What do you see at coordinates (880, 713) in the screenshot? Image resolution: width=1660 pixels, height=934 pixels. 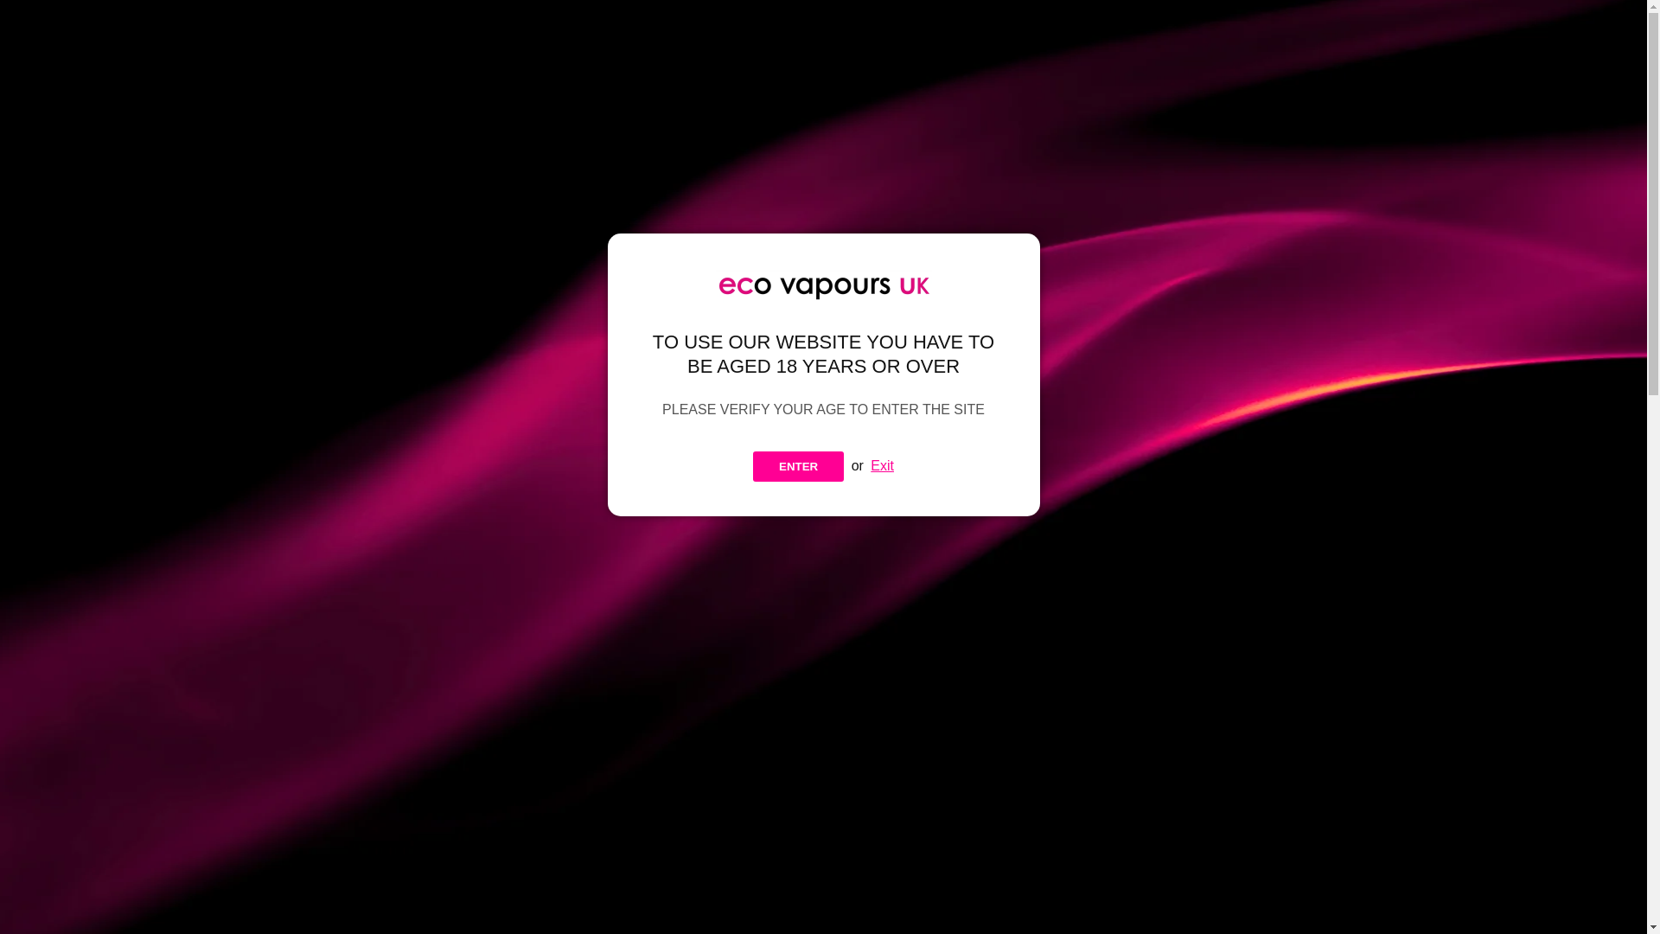 I see `1` at bounding box center [880, 713].